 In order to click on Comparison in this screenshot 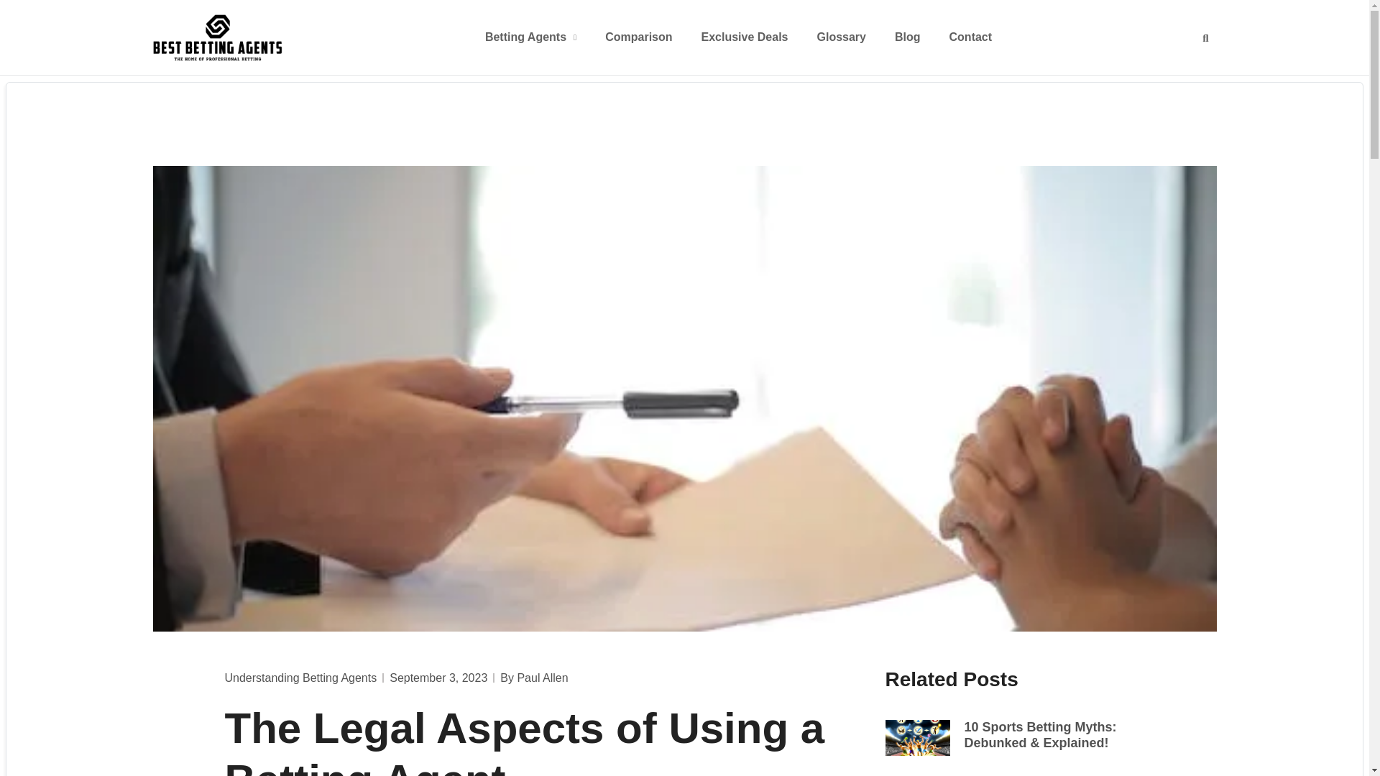, I will do `click(638, 37)`.